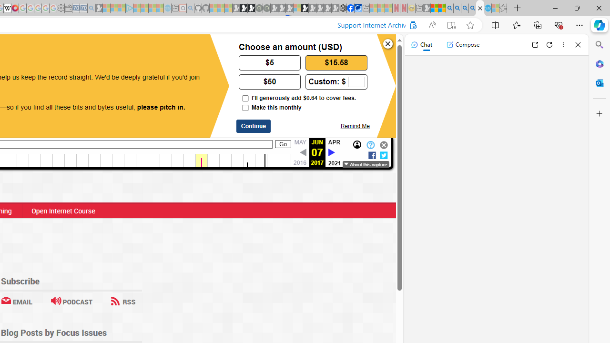  I want to click on DONATE, so click(85, 51).